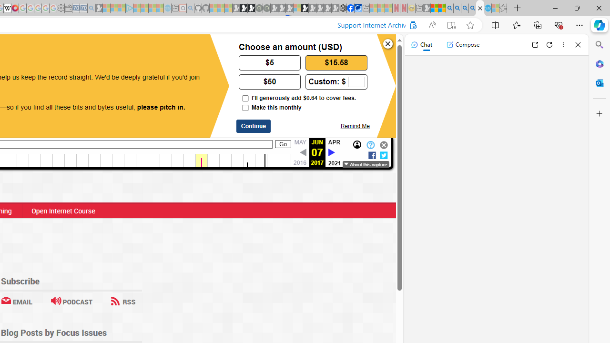  I want to click on DONATE, so click(85, 51).